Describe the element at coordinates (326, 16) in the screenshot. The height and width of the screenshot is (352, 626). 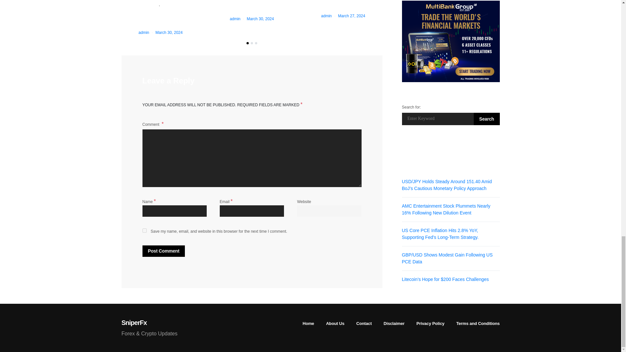
I see `View all posts by admin` at that location.